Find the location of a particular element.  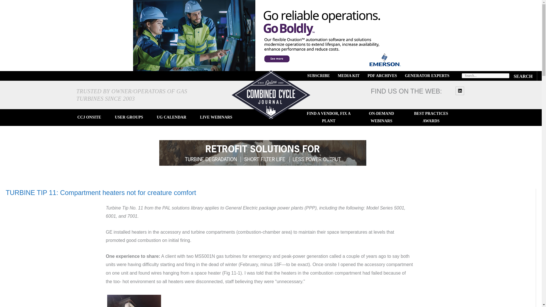

ON-DEMAND WEBINARS is located at coordinates (381, 117).